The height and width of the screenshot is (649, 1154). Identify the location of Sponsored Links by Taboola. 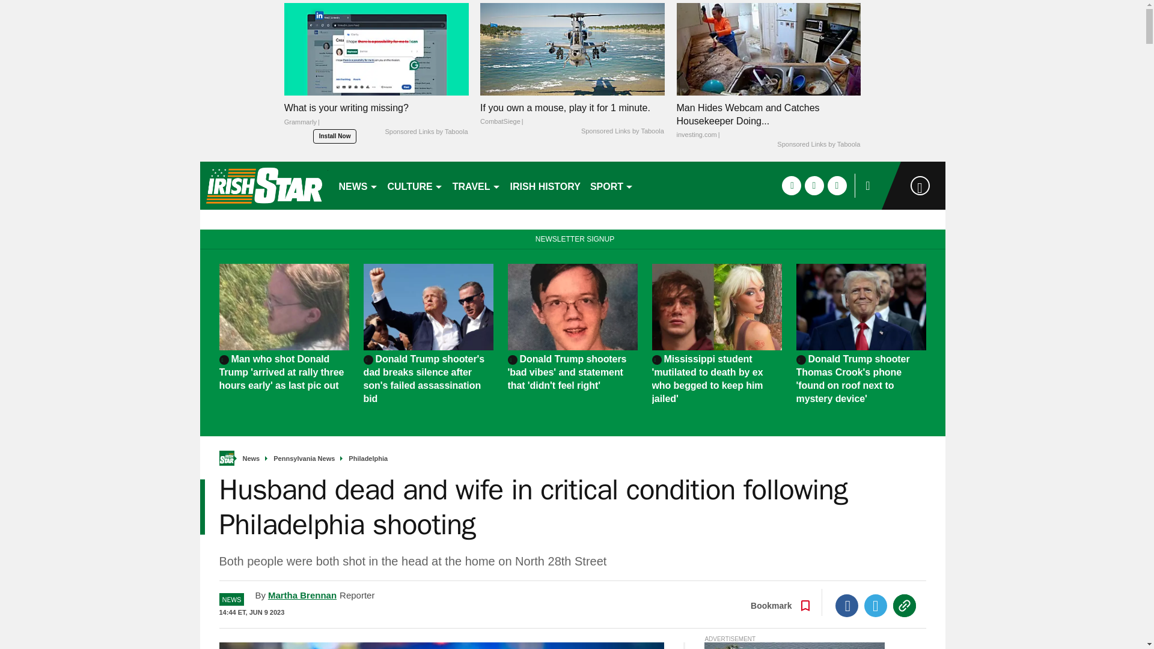
(818, 145).